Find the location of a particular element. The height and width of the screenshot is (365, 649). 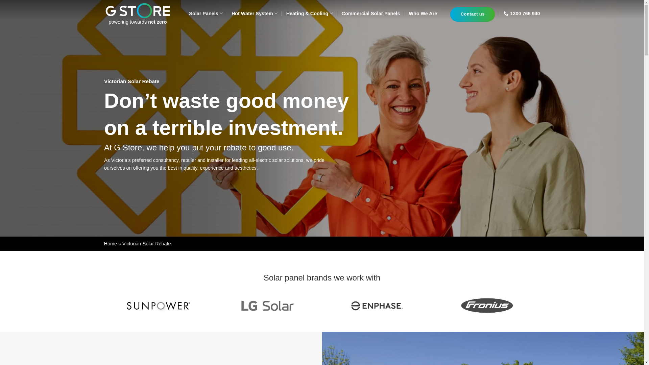

LG Solar Logo is located at coordinates (267, 306).